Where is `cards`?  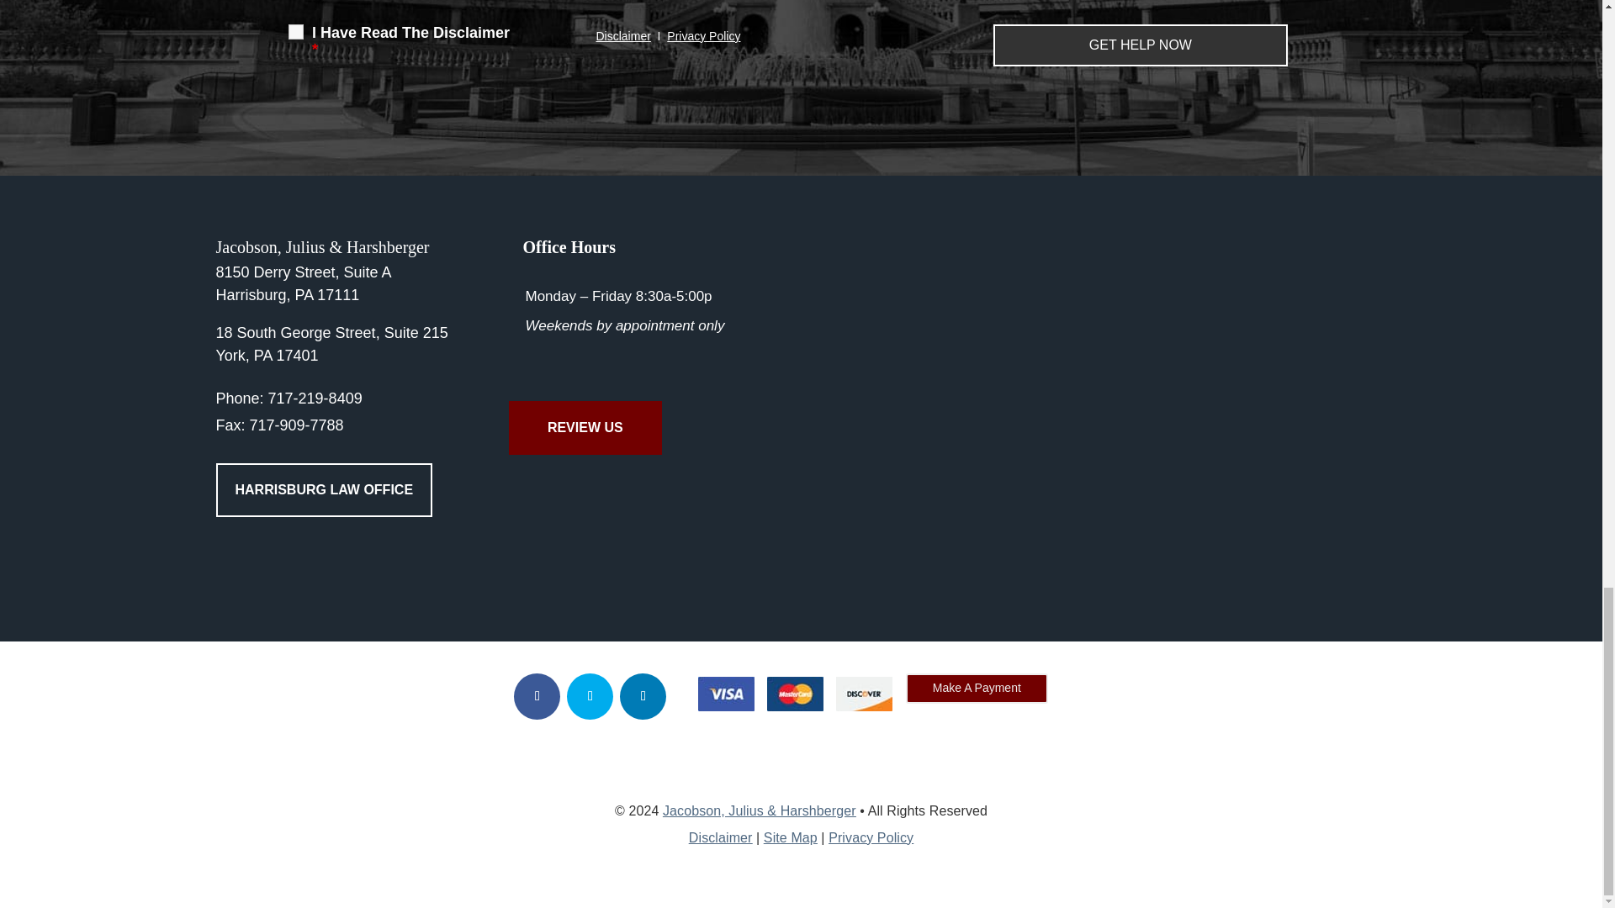
cards is located at coordinates (796, 694).